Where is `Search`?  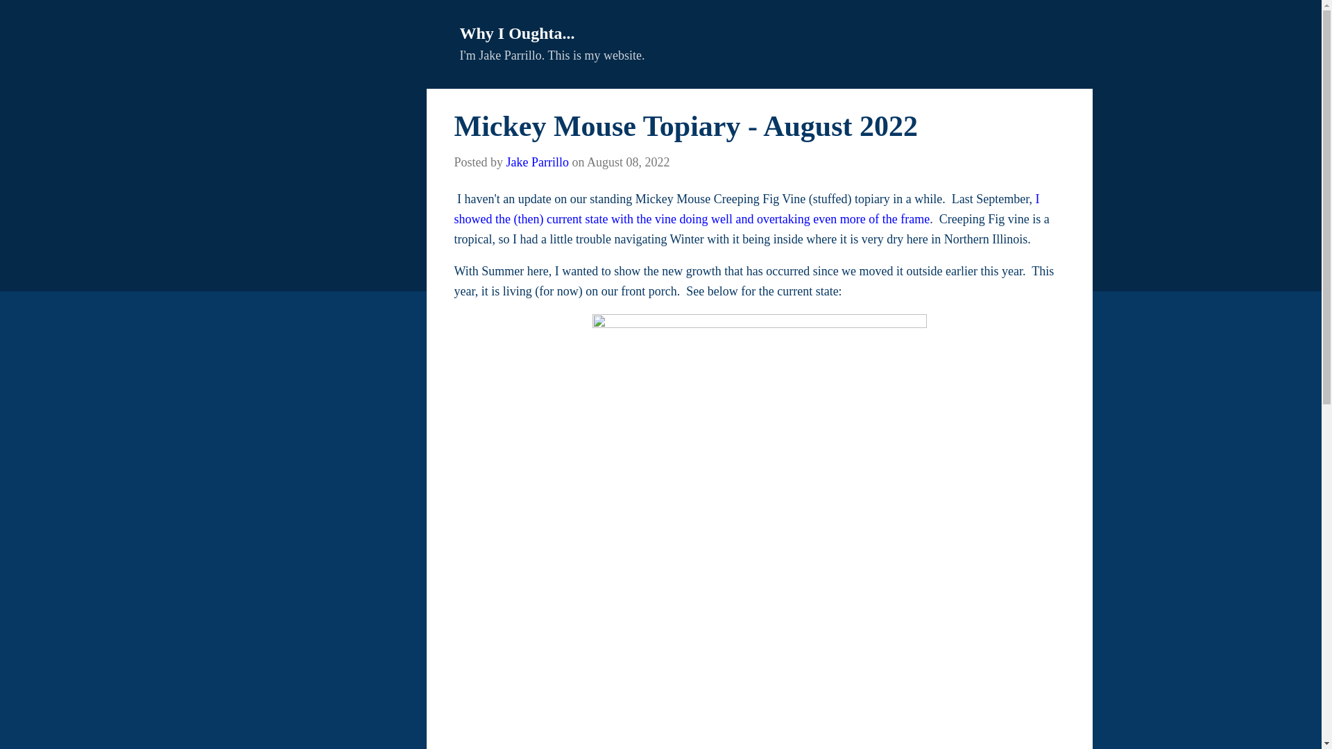
Search is located at coordinates (31, 17).